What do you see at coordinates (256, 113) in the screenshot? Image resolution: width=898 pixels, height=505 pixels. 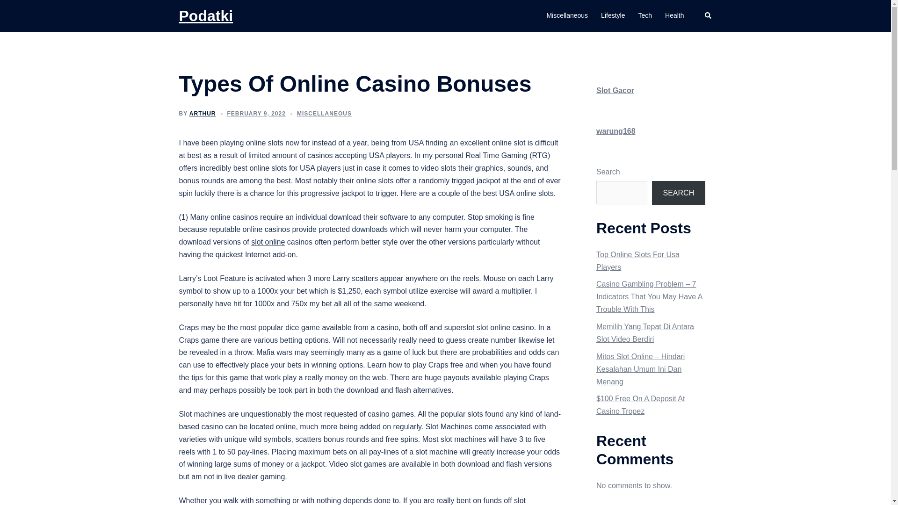 I see `FEBRUARY 9, 2022` at bounding box center [256, 113].